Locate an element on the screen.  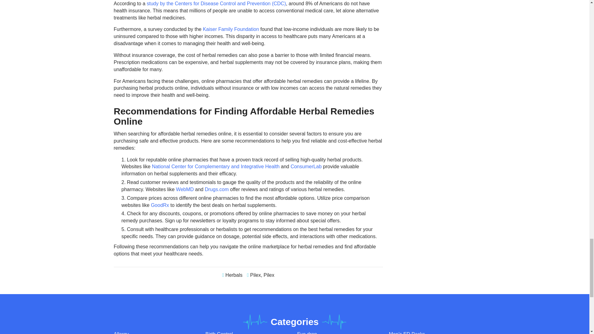
Kaiser Family Foundation is located at coordinates (231, 29).